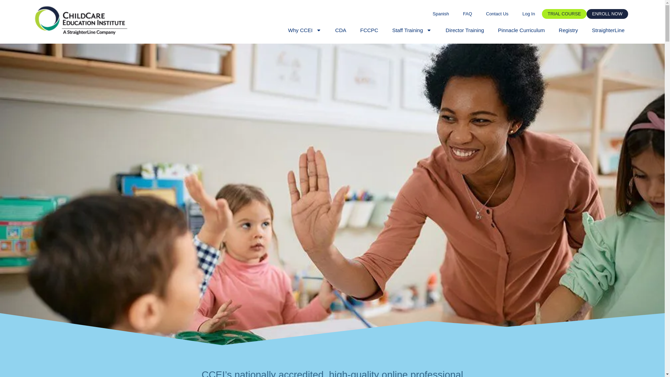  What do you see at coordinates (521, 30) in the screenshot?
I see `Pinnacle Curriculum` at bounding box center [521, 30].